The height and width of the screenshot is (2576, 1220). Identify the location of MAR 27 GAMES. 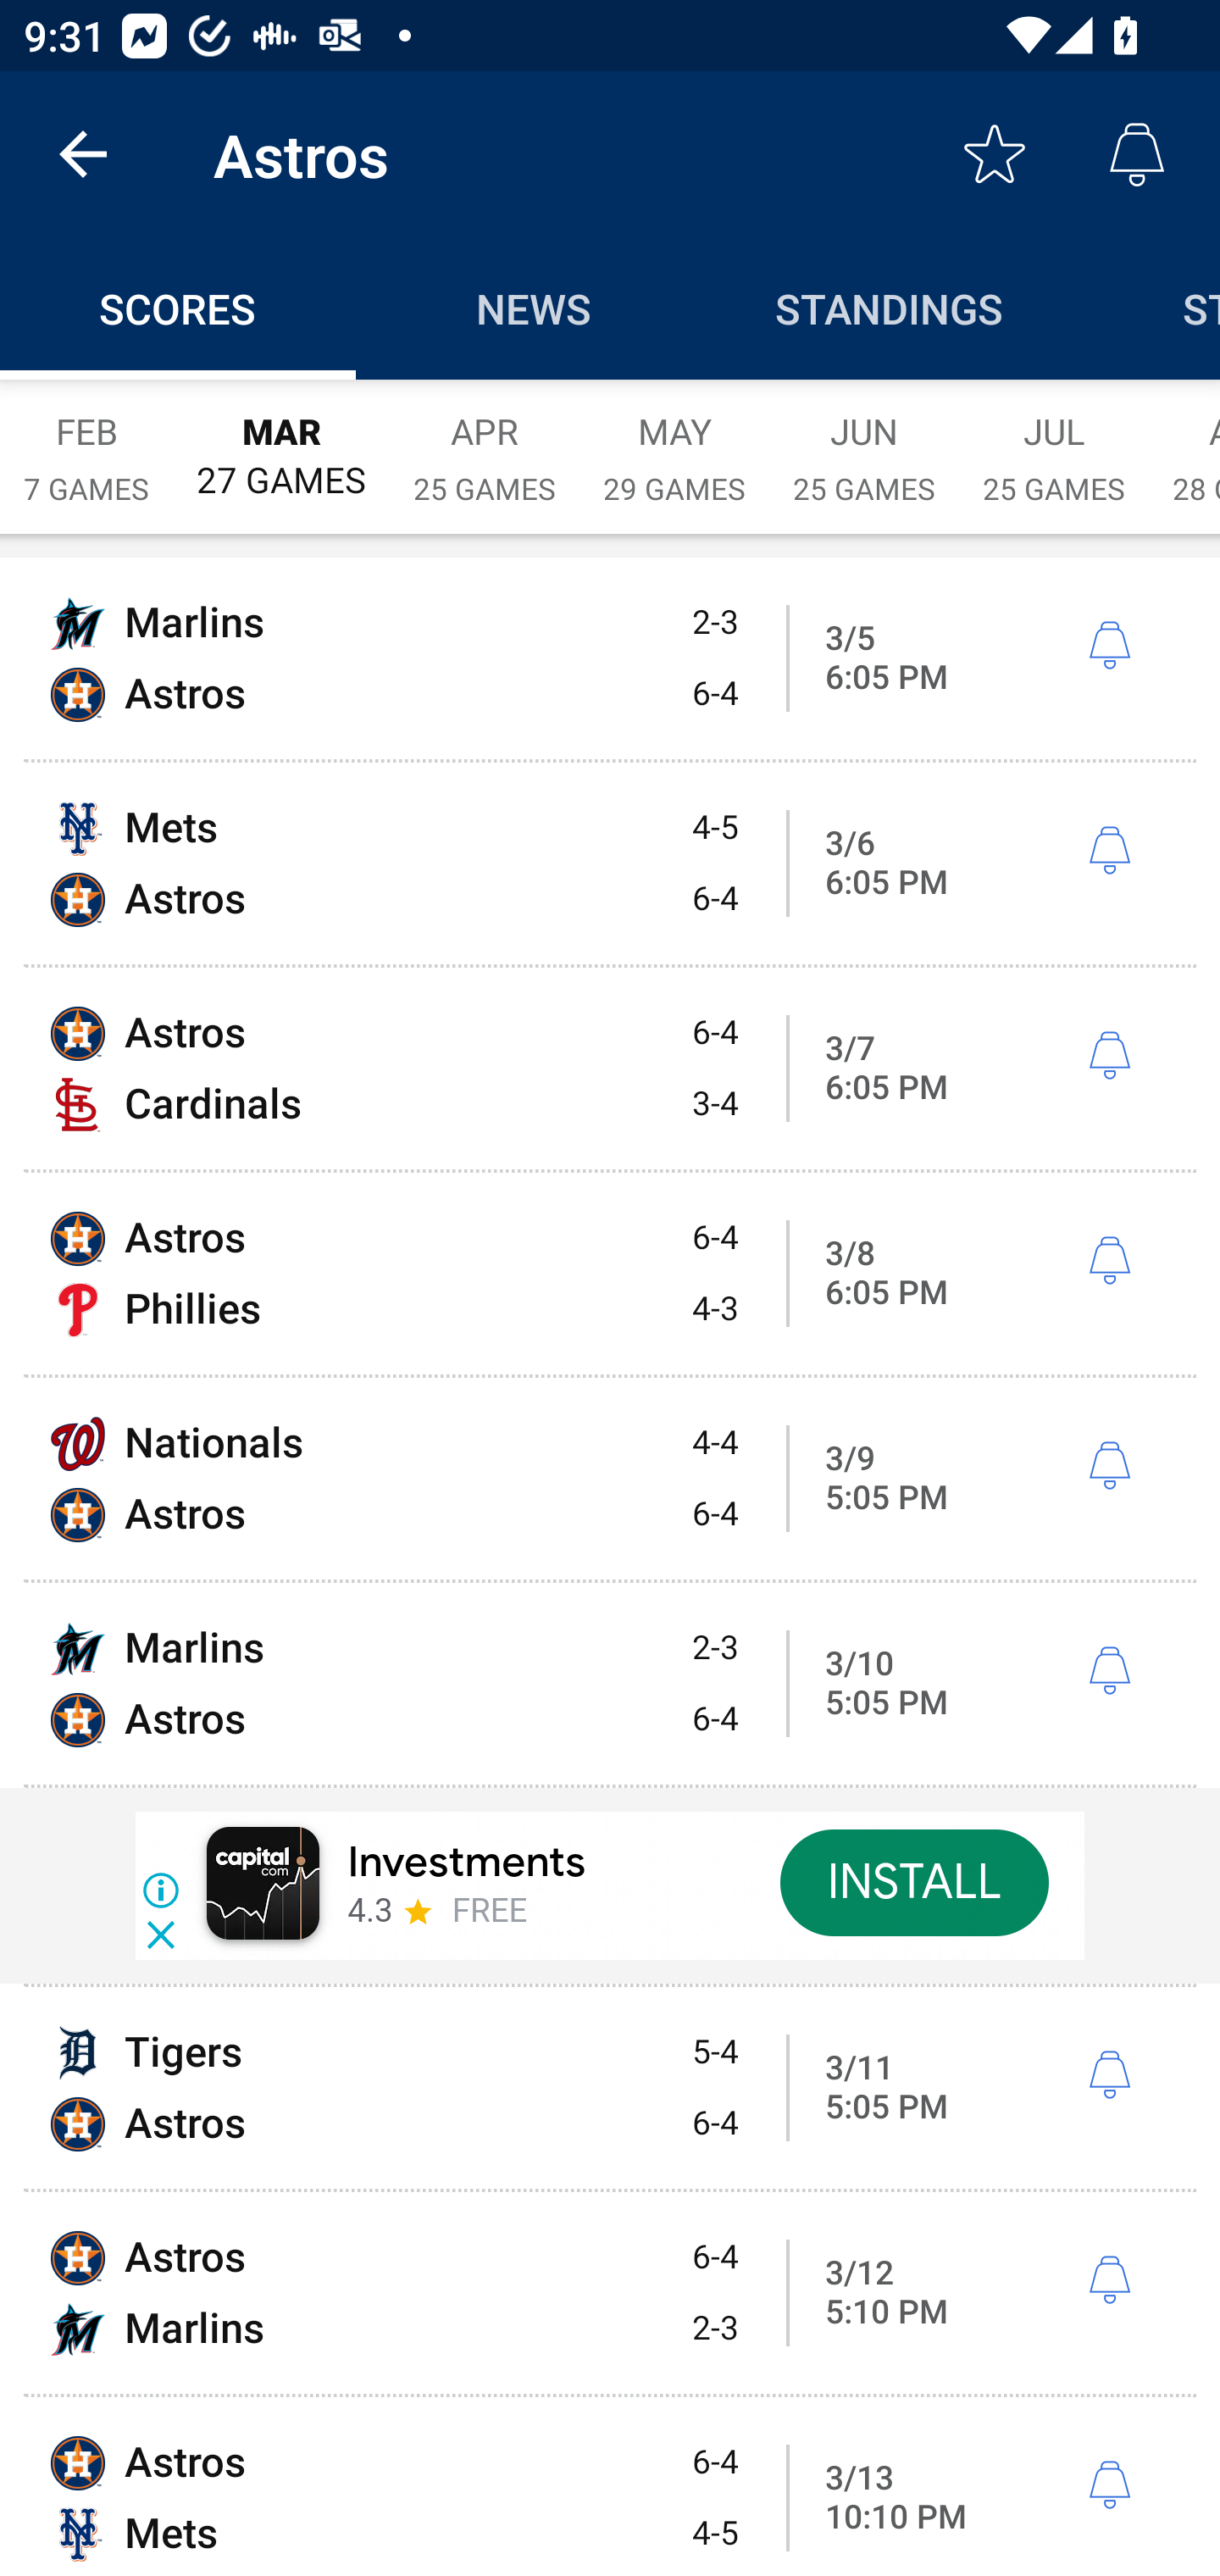
(281, 440).